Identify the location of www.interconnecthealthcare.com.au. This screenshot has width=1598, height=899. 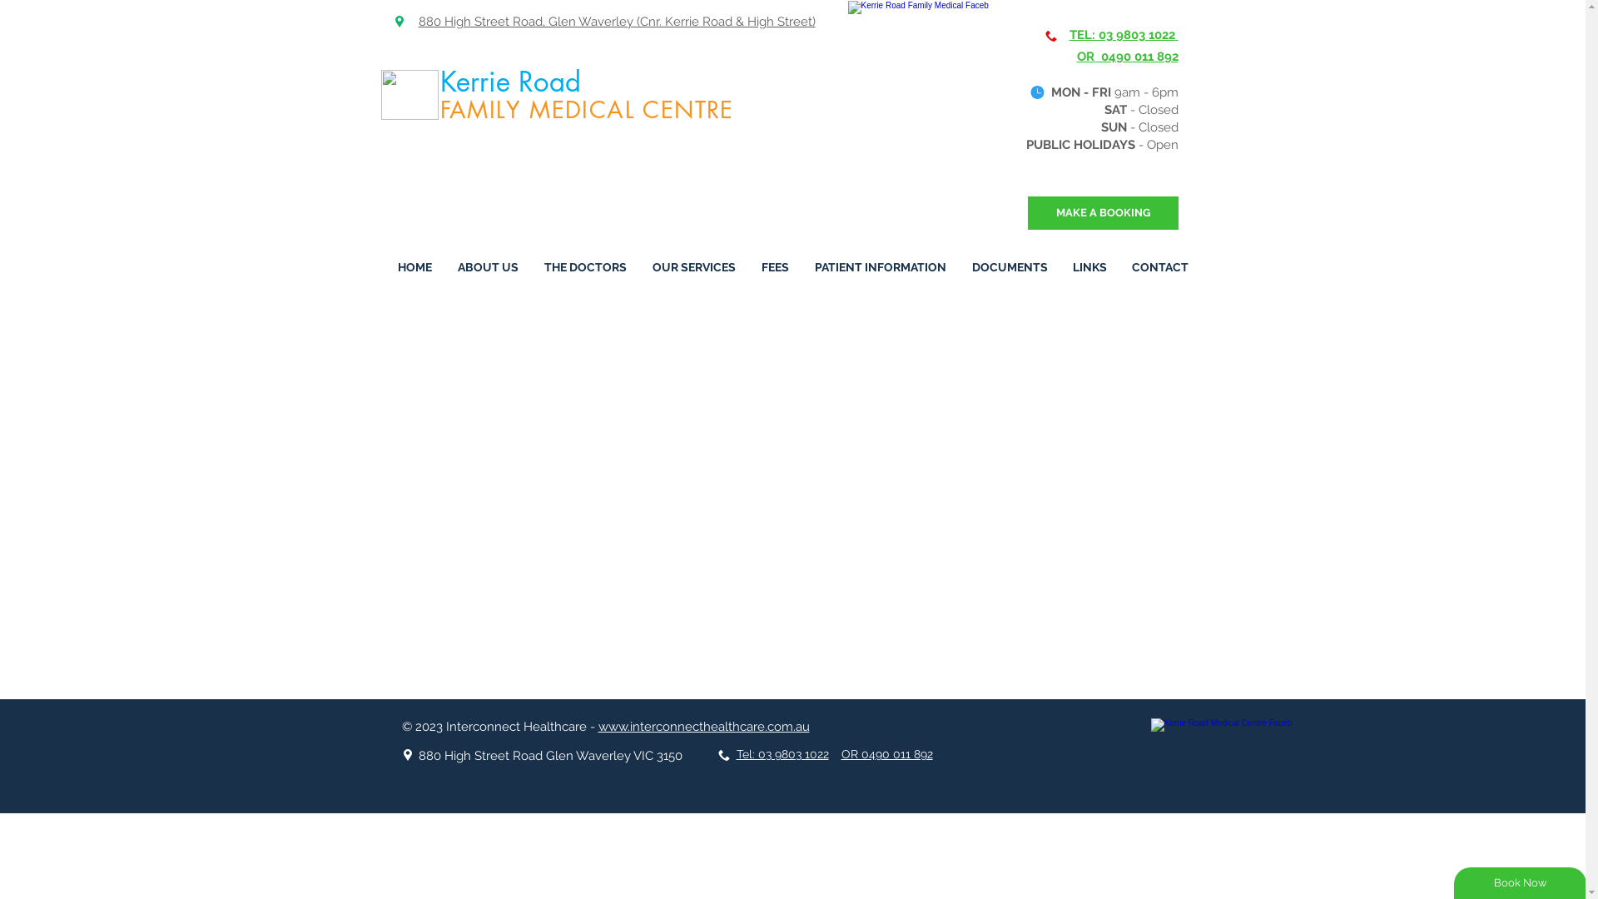
(703, 727).